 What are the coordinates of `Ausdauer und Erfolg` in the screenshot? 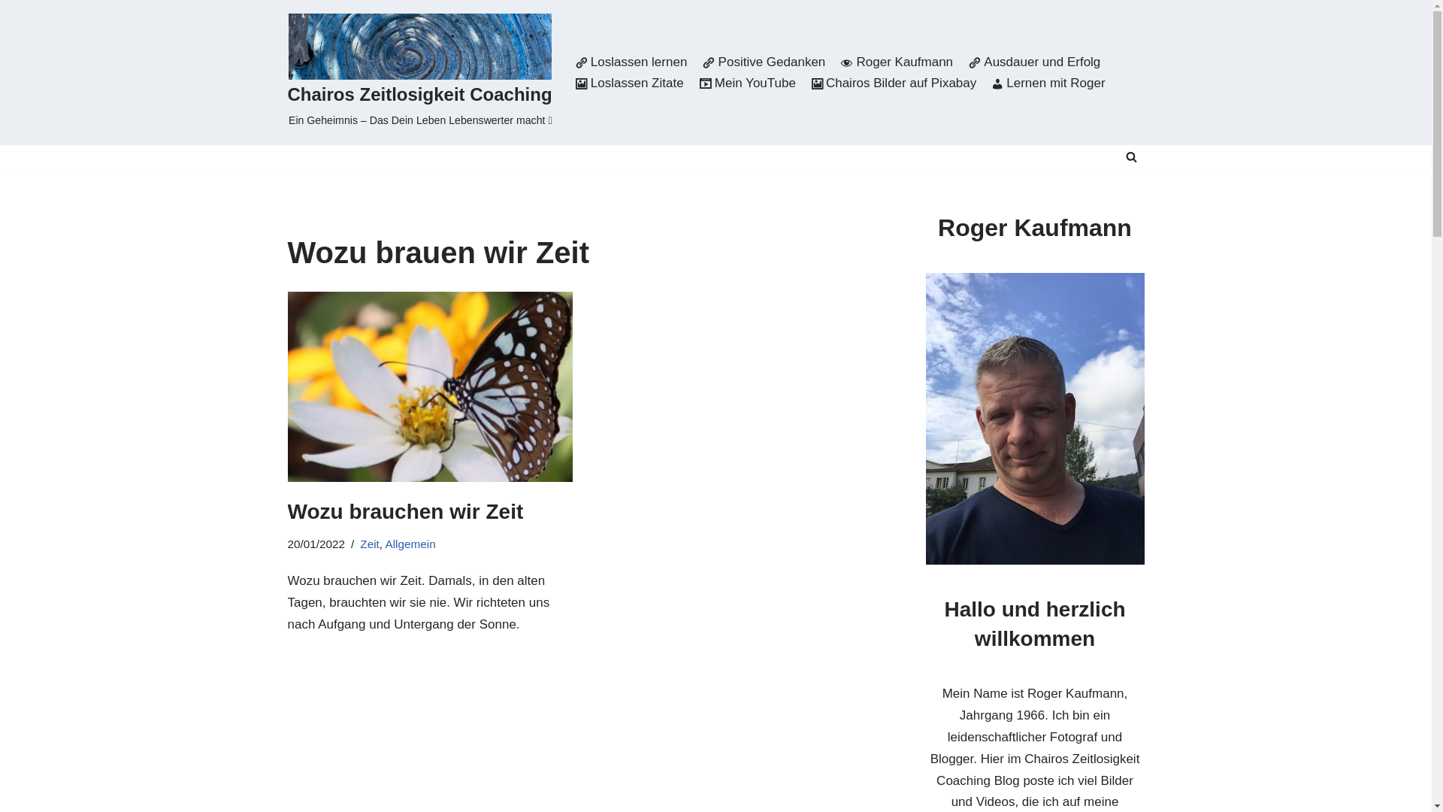 It's located at (1034, 62).